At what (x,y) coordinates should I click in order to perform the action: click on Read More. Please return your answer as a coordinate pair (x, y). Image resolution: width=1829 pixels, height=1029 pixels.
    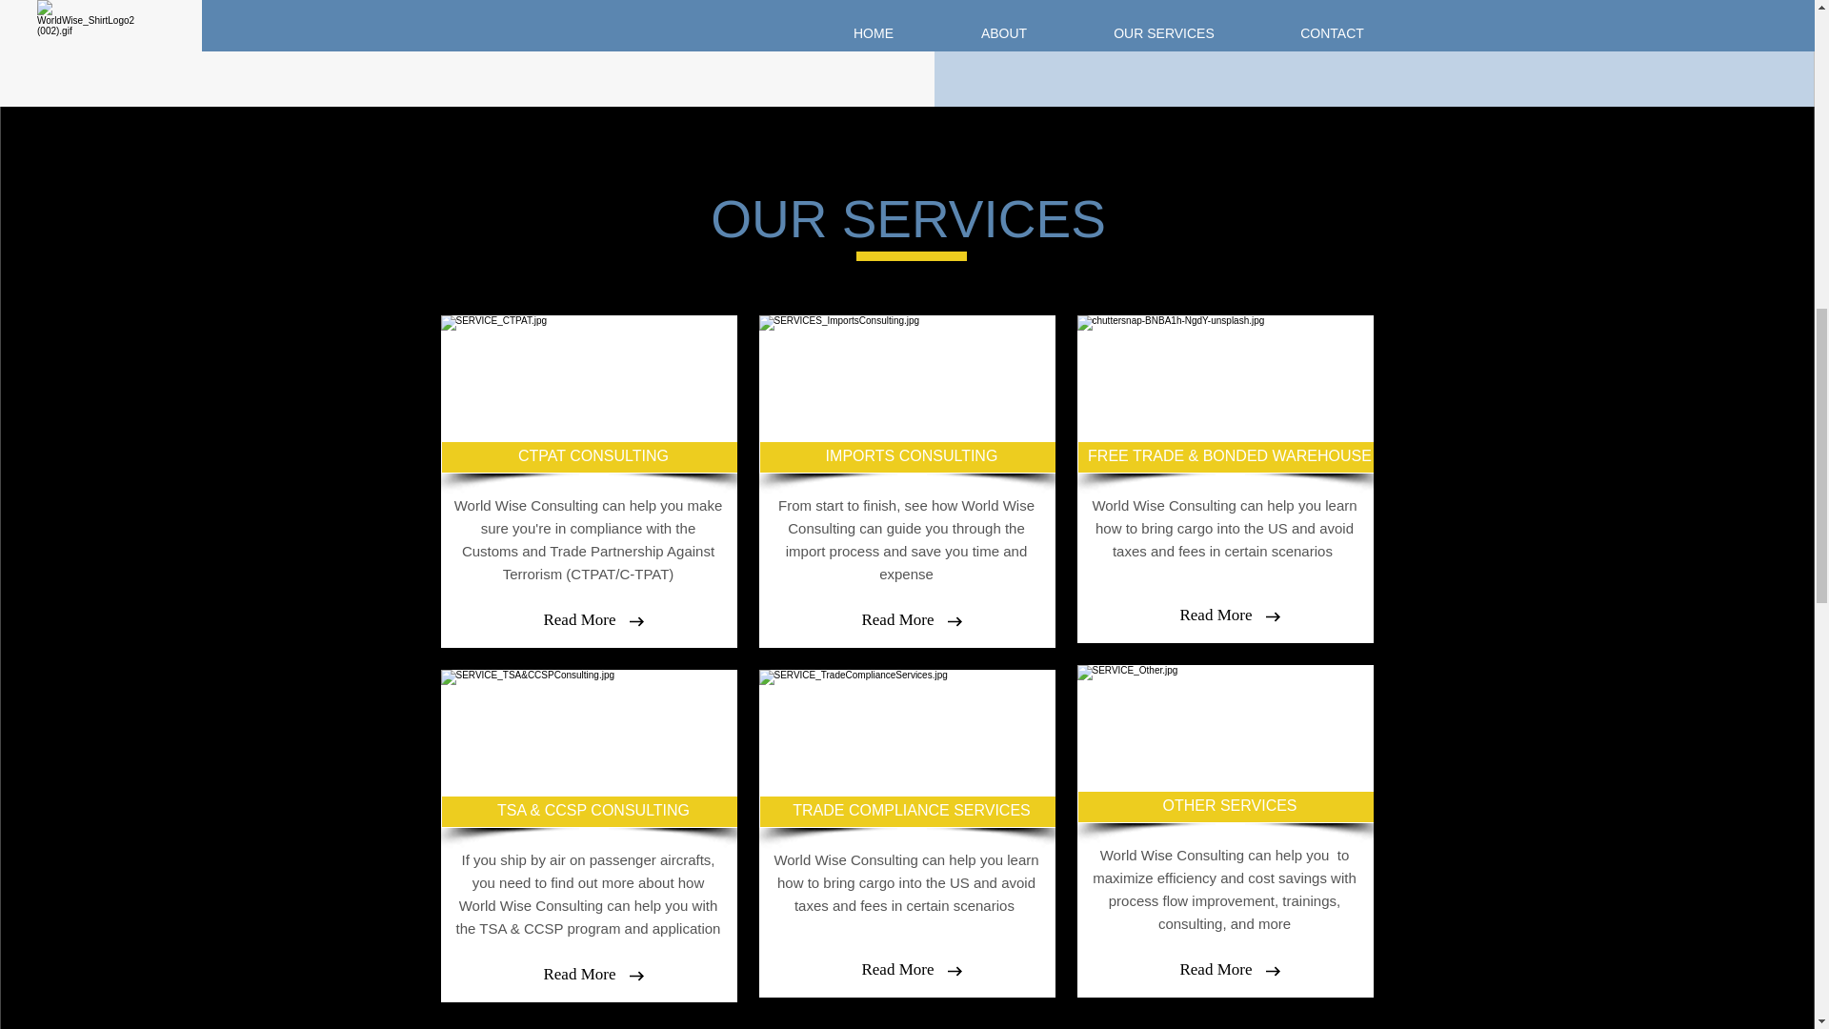
    Looking at the image, I should click on (898, 970).